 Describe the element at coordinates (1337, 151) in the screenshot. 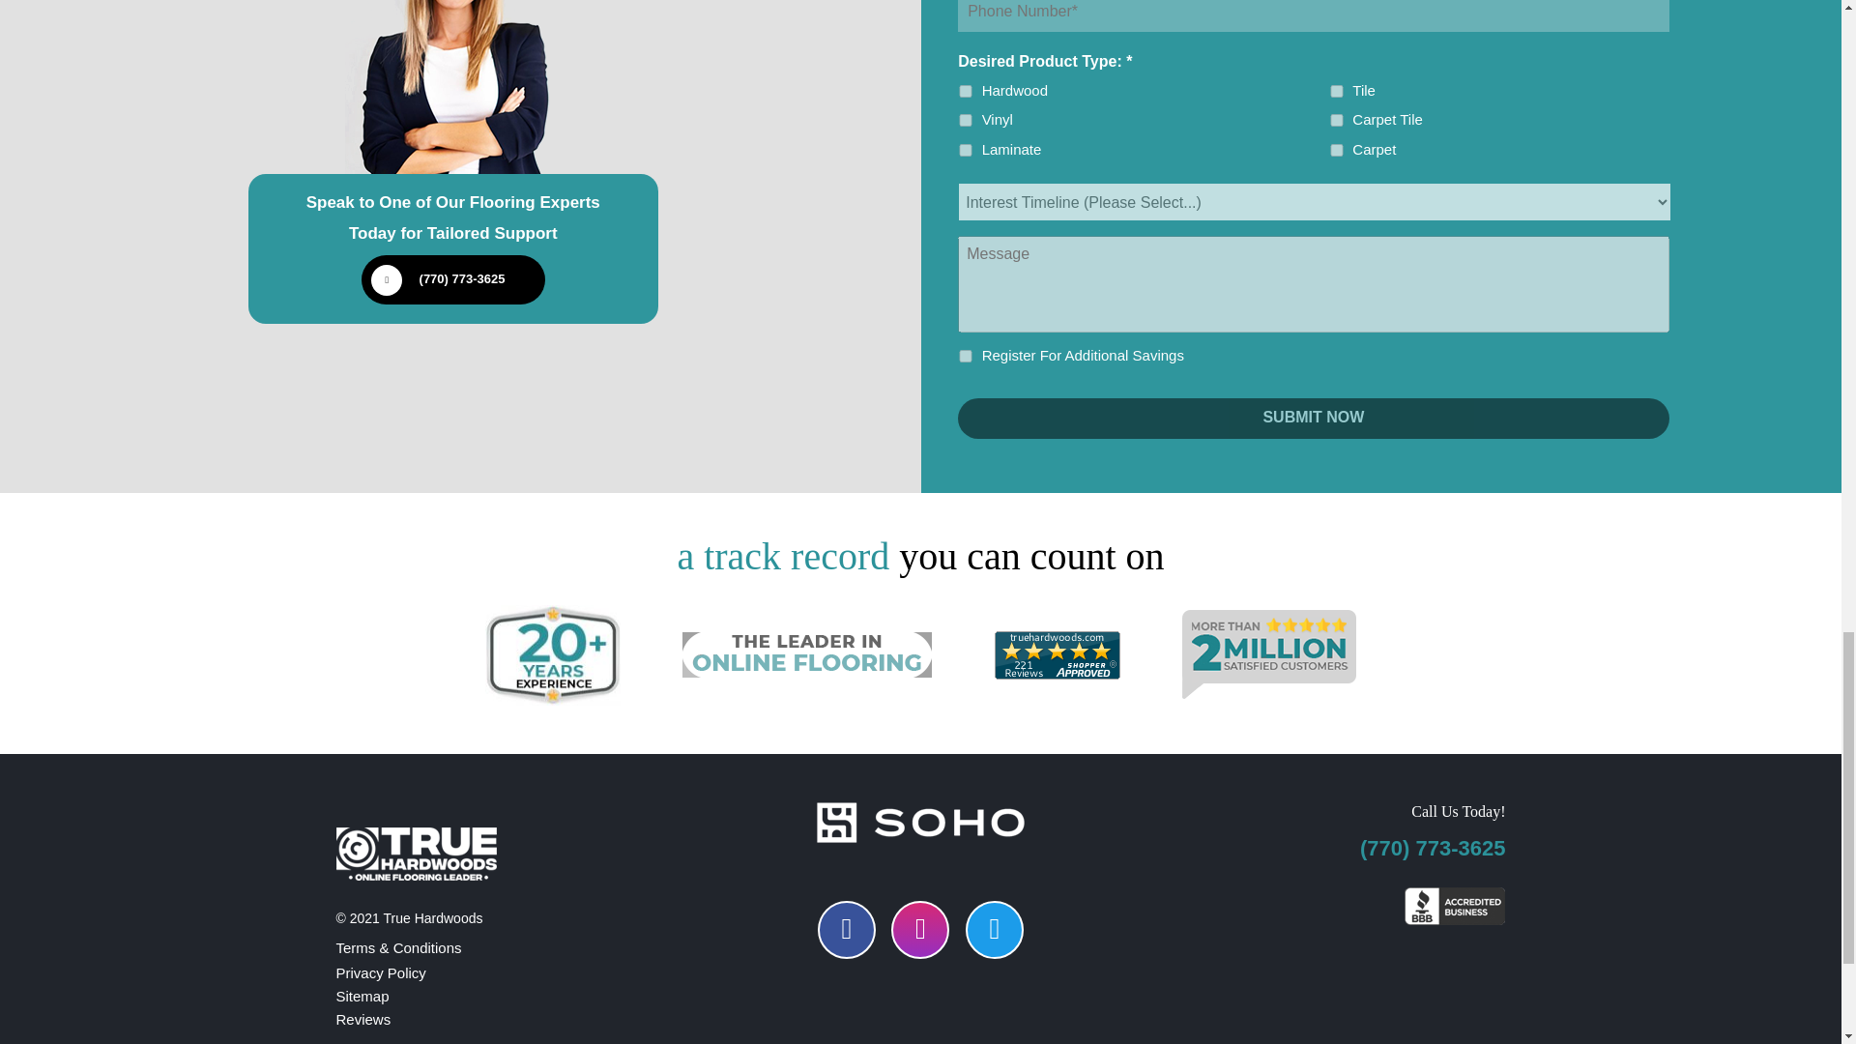

I see `Carpet` at that location.